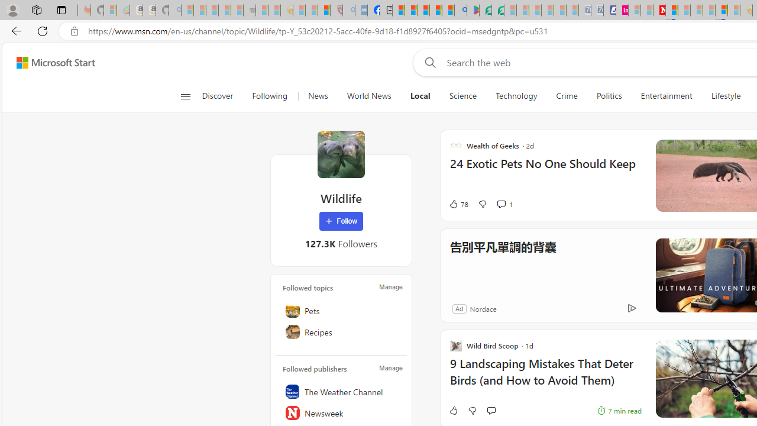  I want to click on Follow, so click(341, 221).